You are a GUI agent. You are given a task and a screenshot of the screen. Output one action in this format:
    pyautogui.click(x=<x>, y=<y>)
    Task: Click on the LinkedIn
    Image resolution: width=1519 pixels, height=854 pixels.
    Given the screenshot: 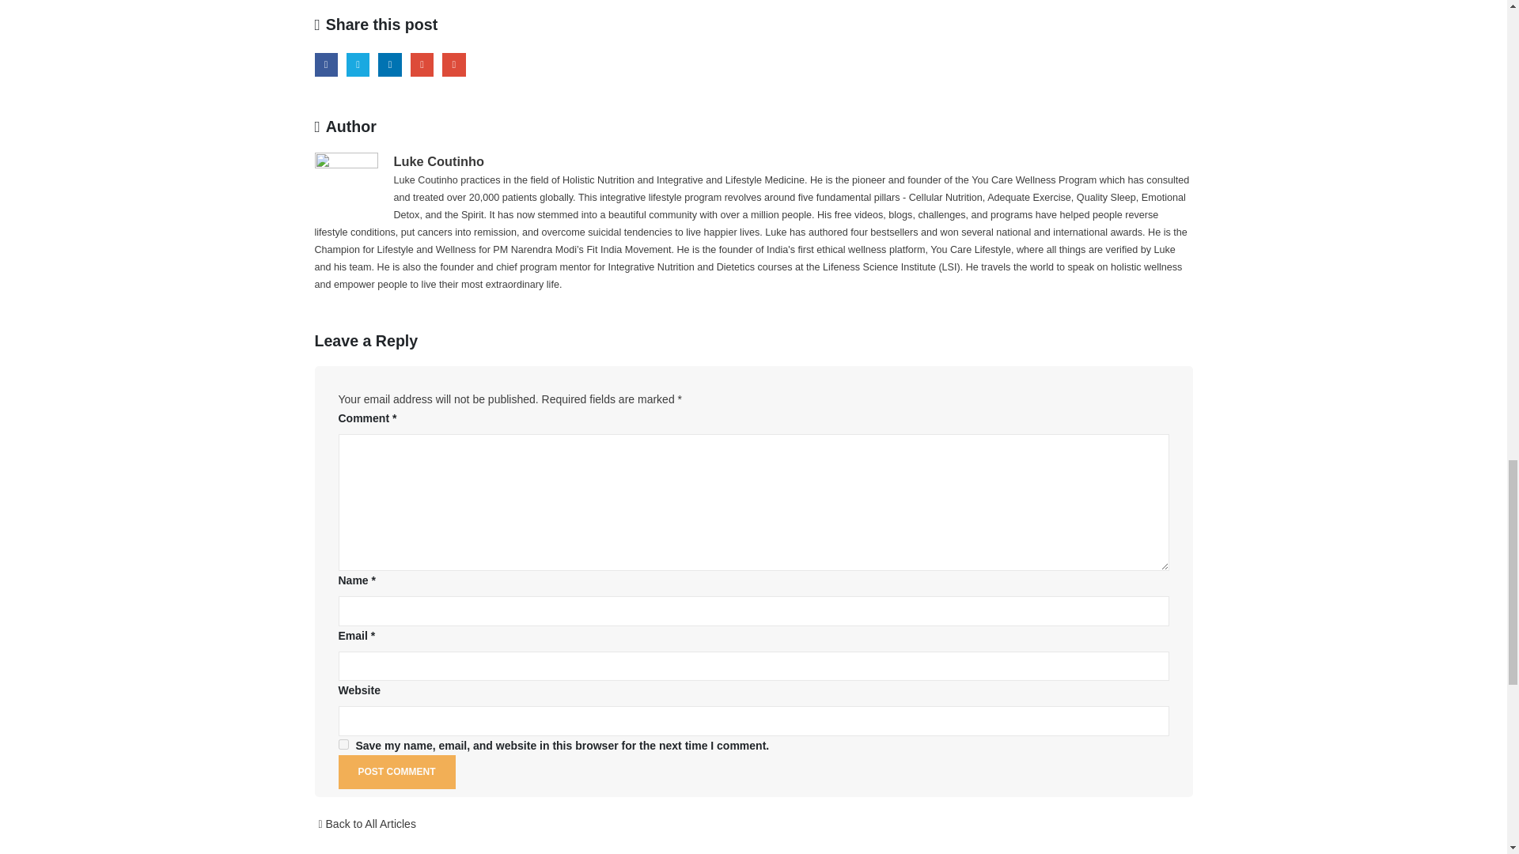 What is the action you would take?
    pyautogui.click(x=389, y=64)
    